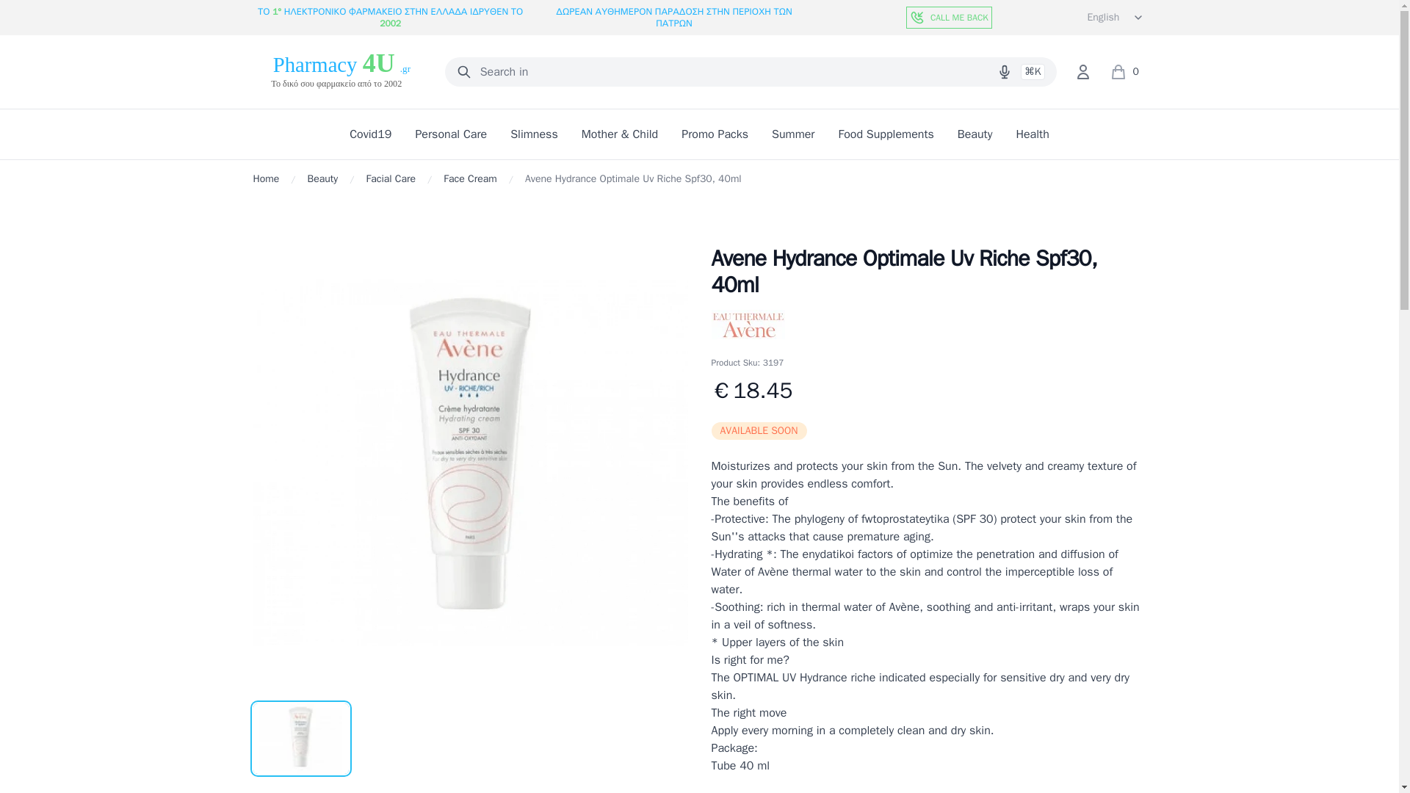  What do you see at coordinates (266, 179) in the screenshot?
I see `Home` at bounding box center [266, 179].